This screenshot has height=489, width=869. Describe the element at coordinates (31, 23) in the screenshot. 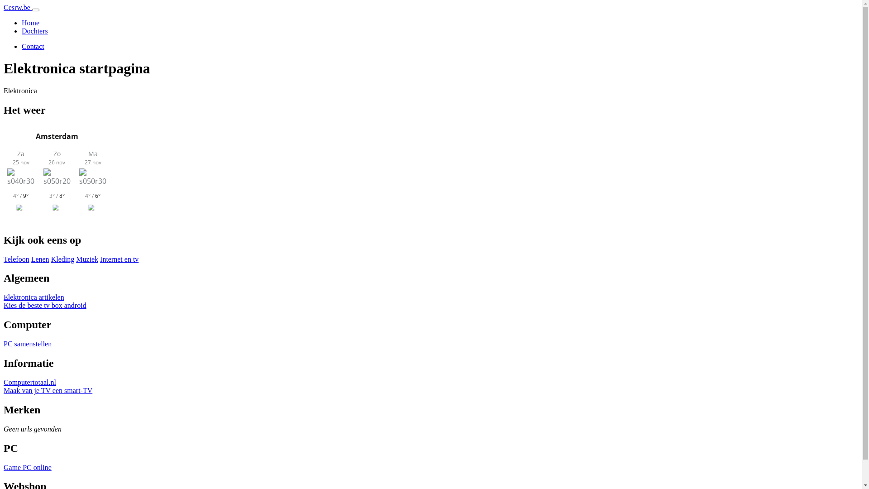

I see `Home` at that location.